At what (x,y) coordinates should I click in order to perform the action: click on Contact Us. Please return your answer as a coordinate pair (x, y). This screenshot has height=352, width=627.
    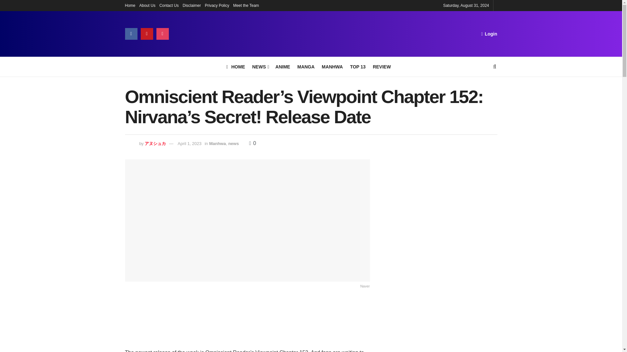
    Looking at the image, I should click on (169, 5).